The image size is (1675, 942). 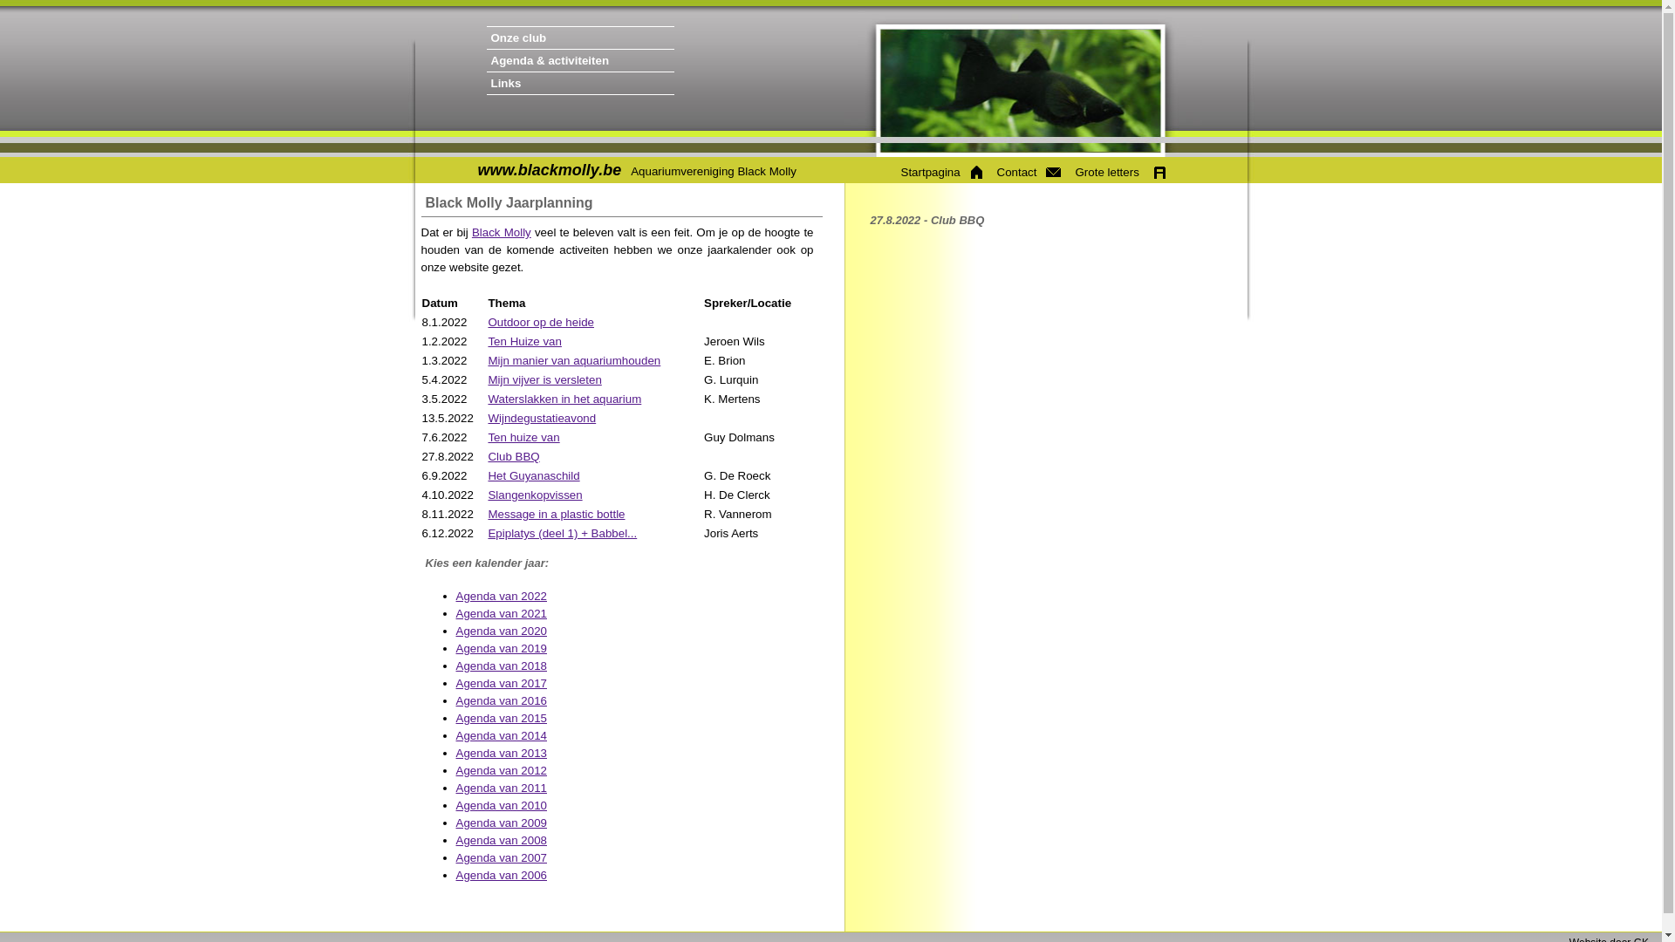 I want to click on Agenda van 2006, so click(x=501, y=876).